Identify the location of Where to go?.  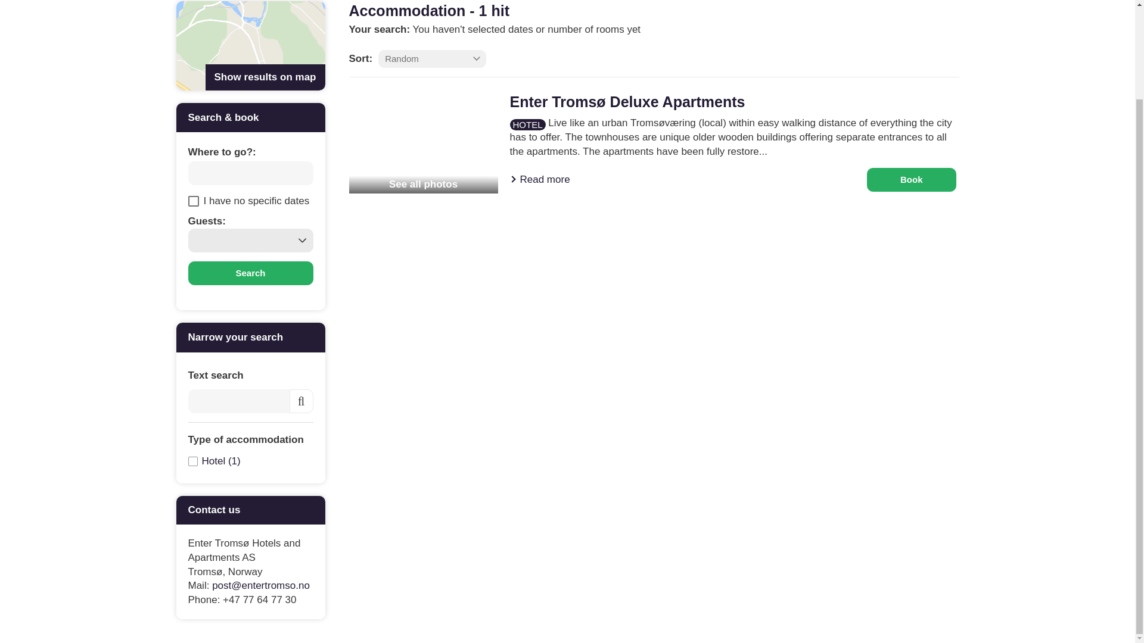
(251, 173).